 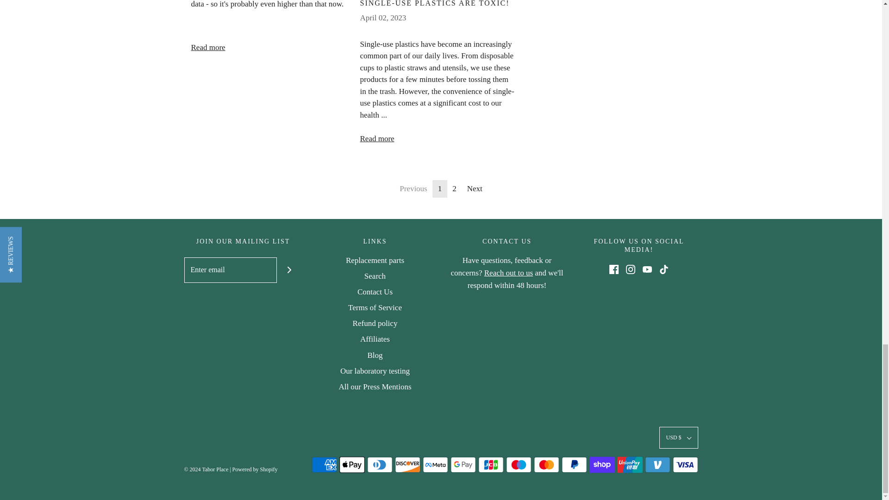 I want to click on Google Pay, so click(x=463, y=464).